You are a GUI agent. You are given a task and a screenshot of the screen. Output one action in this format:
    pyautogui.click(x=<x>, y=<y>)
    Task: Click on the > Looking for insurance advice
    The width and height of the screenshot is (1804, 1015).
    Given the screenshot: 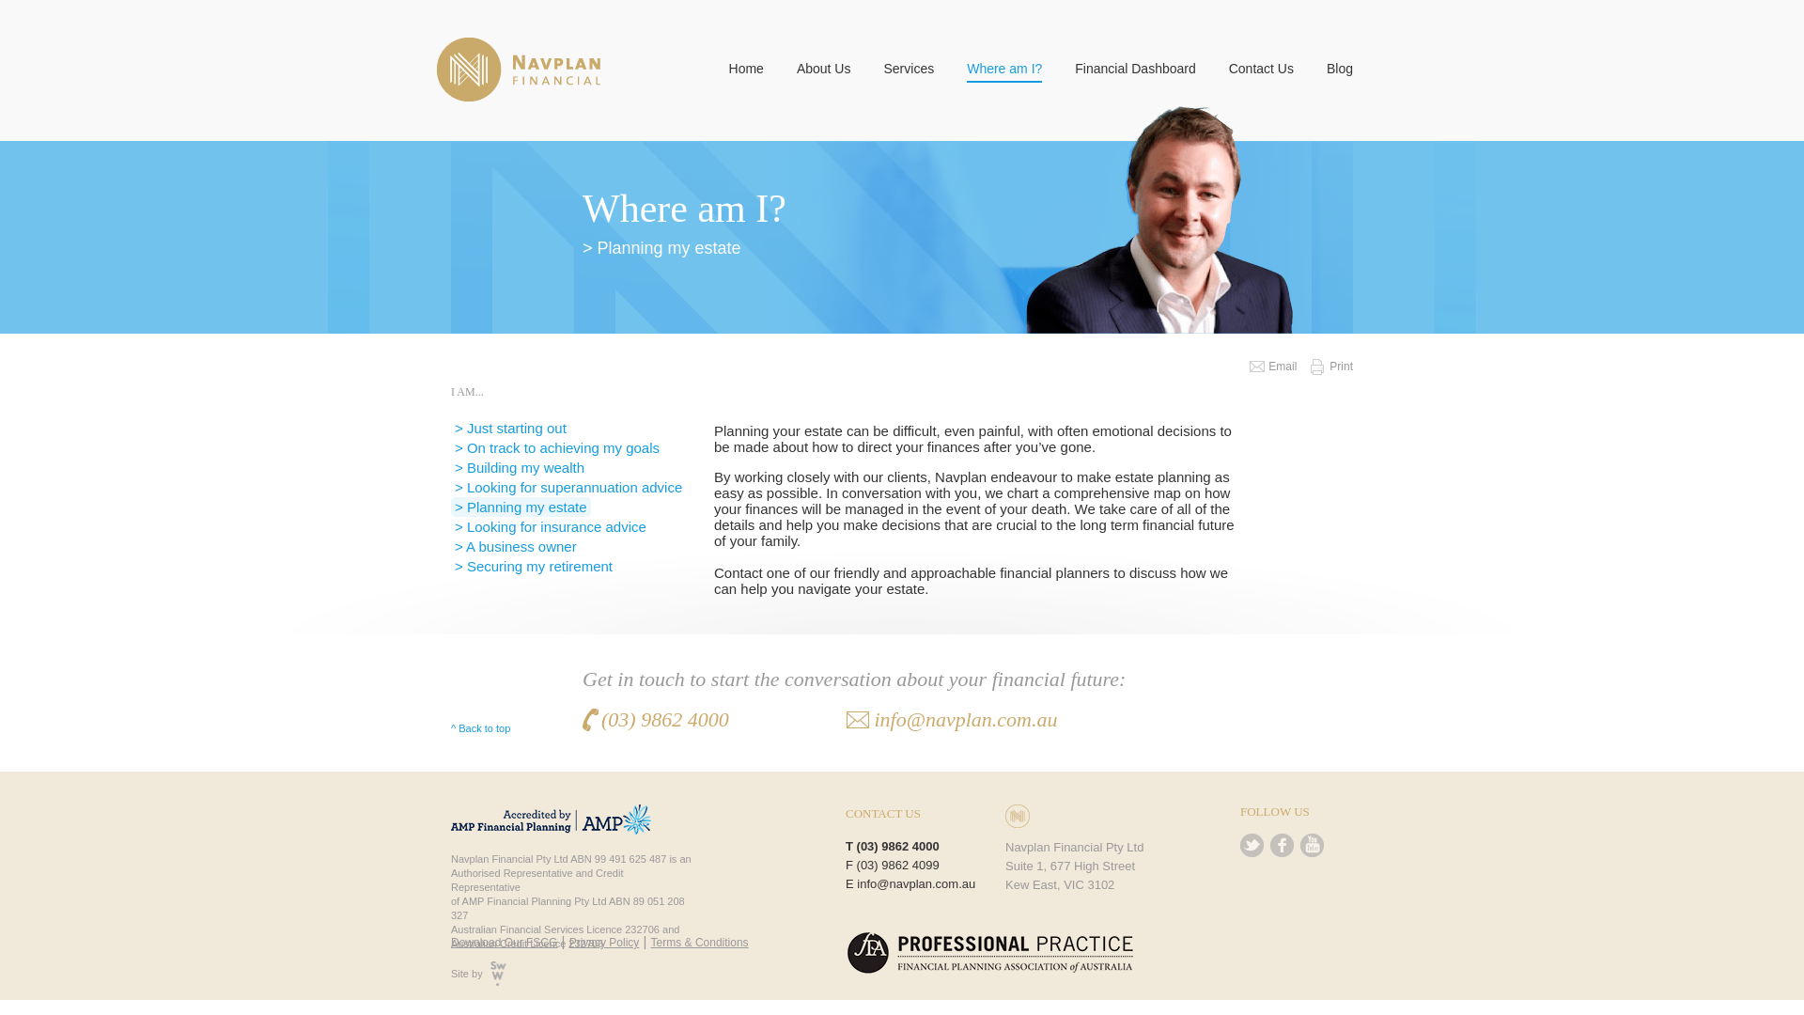 What is the action you would take?
    pyautogui.click(x=551, y=526)
    